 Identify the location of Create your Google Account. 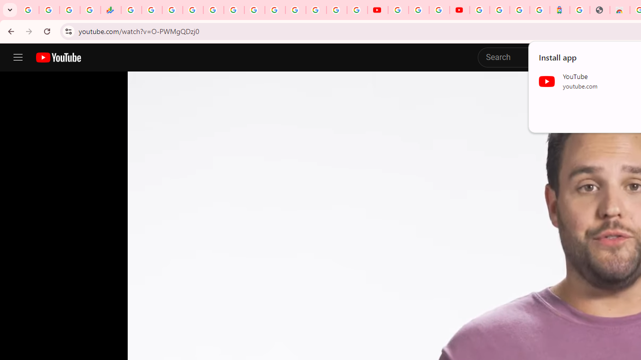
(439, 10).